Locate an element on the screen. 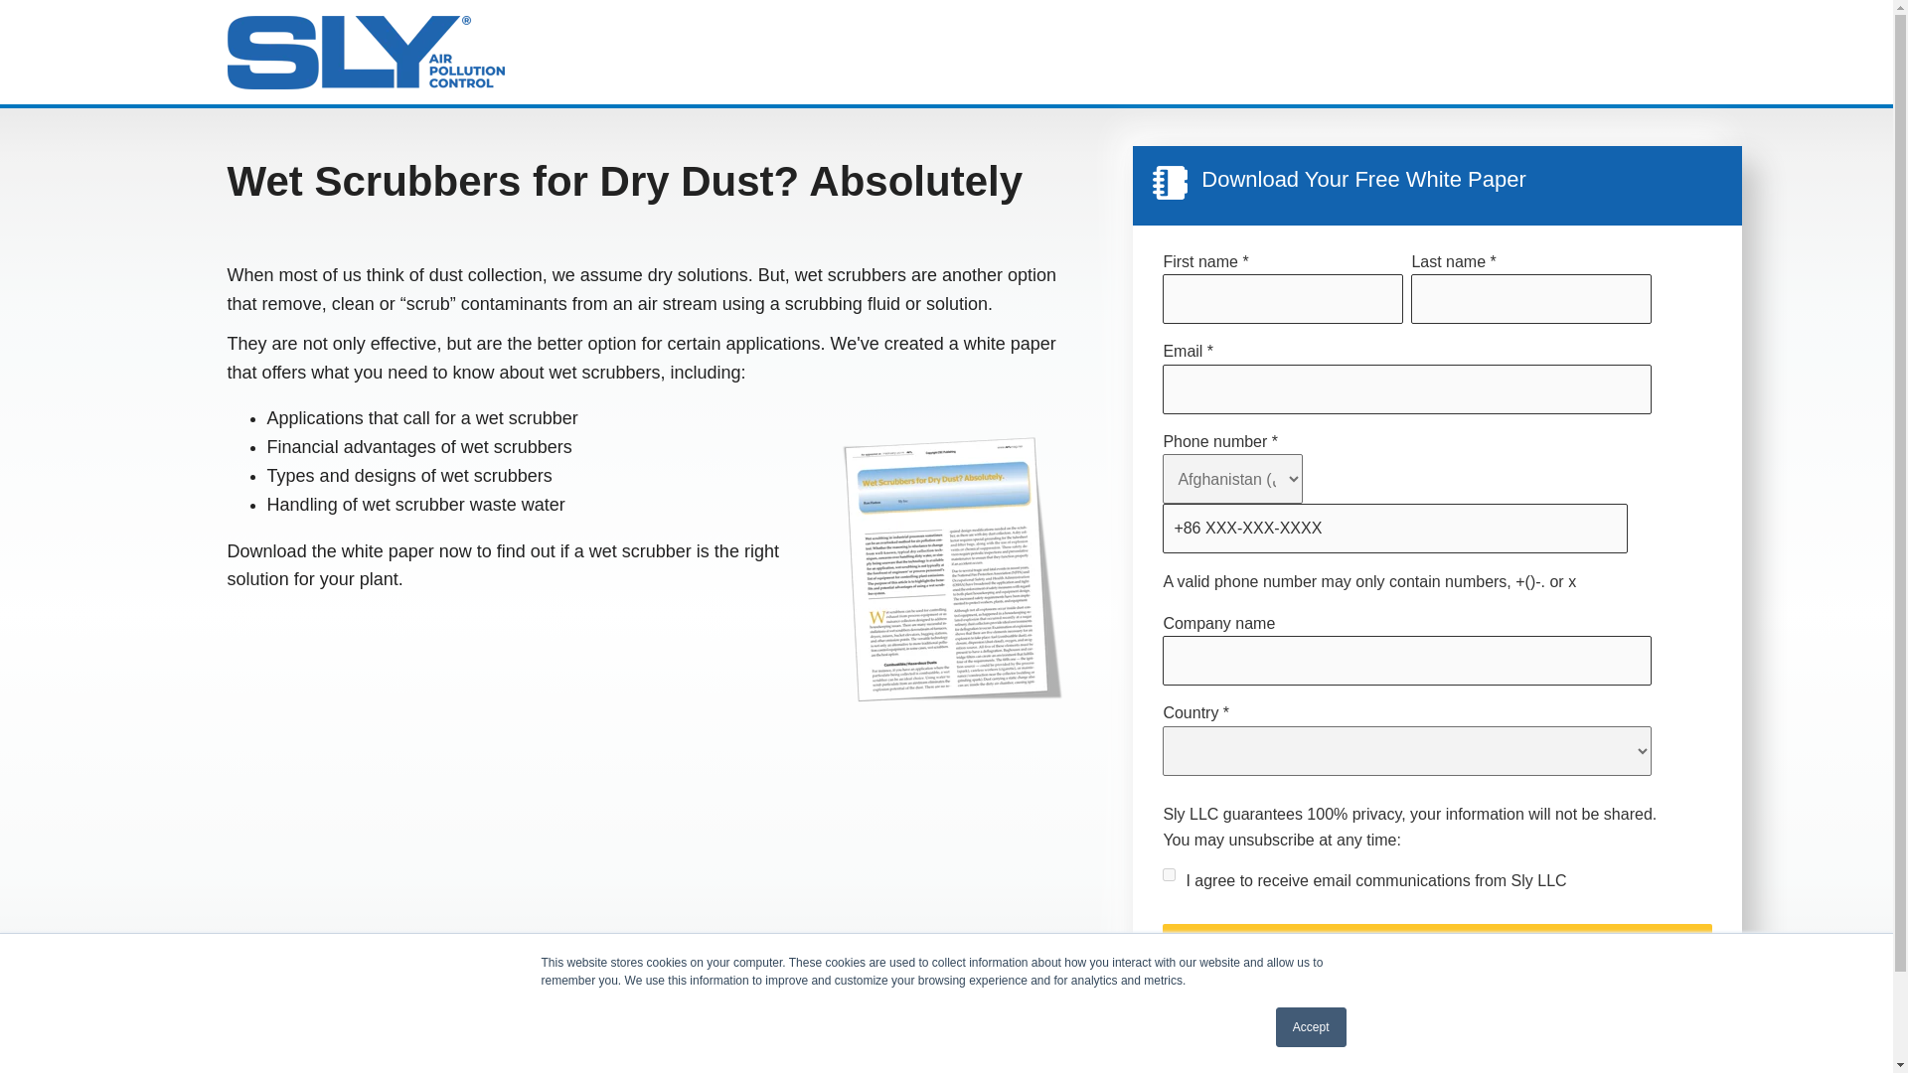 Image resolution: width=1908 pixels, height=1073 pixels. agenda-xxl is located at coordinates (1169, 183).